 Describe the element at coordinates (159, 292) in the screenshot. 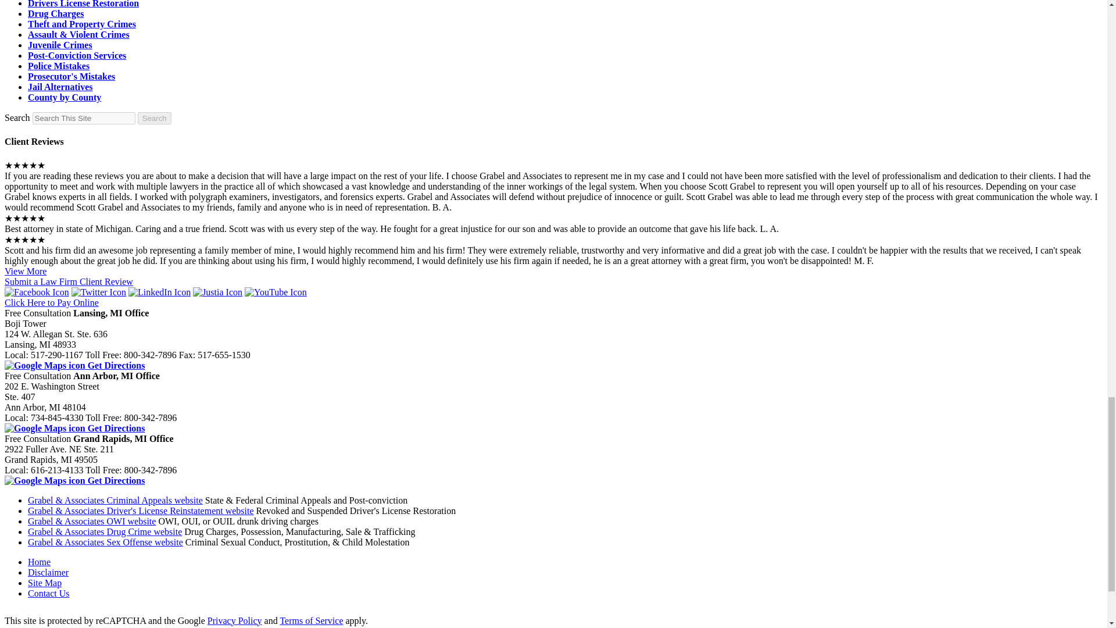

I see `LinkedIn` at that location.